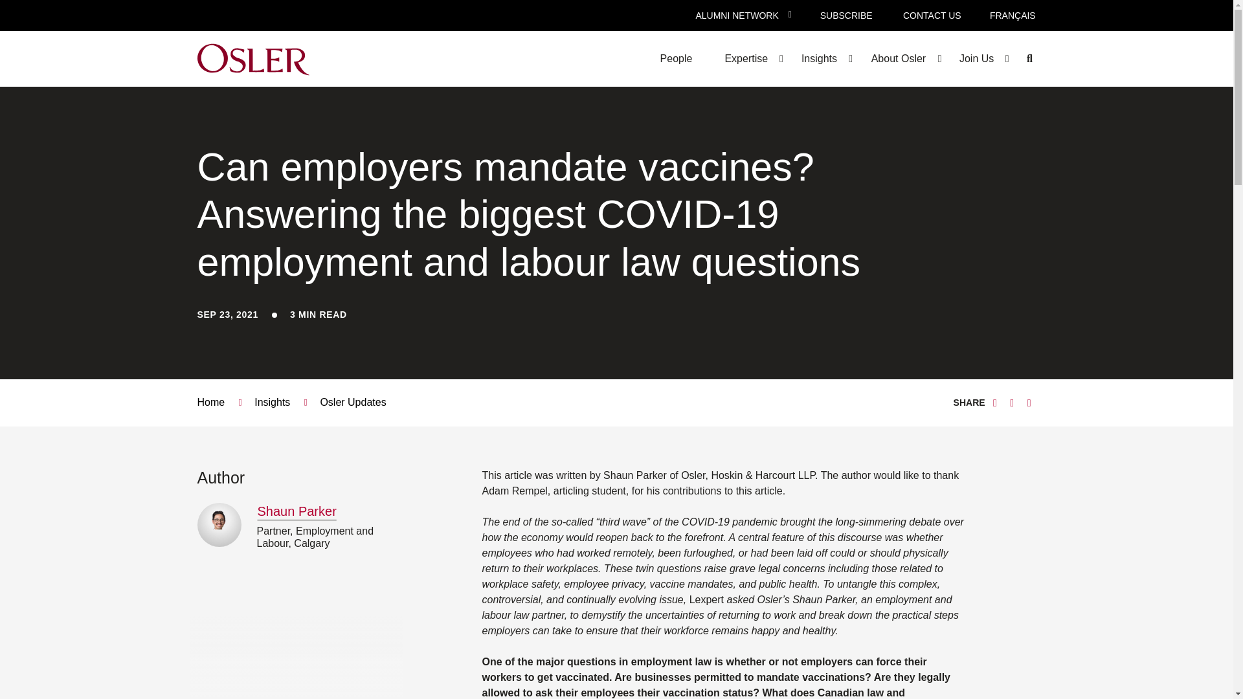  Describe the element at coordinates (898, 58) in the screenshot. I see `About Osler` at that location.